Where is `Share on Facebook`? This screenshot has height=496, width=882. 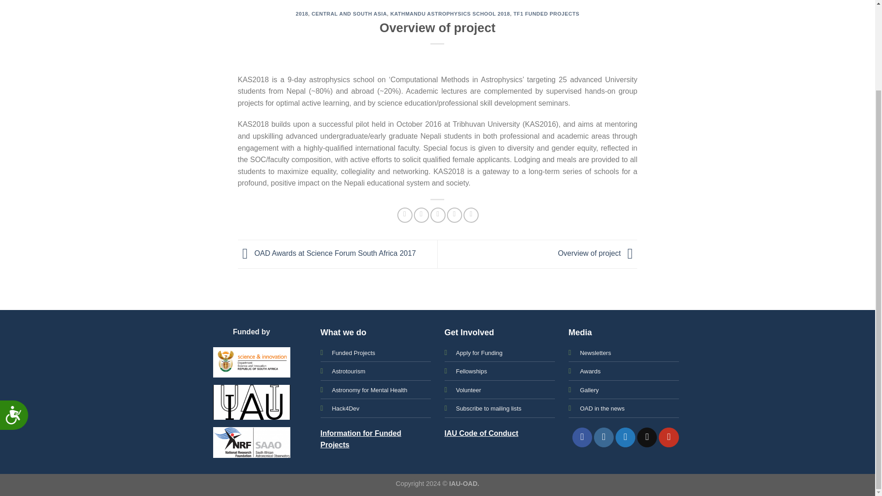
Share on Facebook is located at coordinates (405, 215).